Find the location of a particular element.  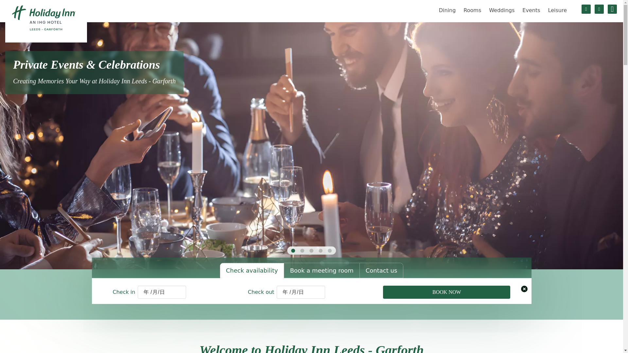

Check availability is located at coordinates (252, 270).